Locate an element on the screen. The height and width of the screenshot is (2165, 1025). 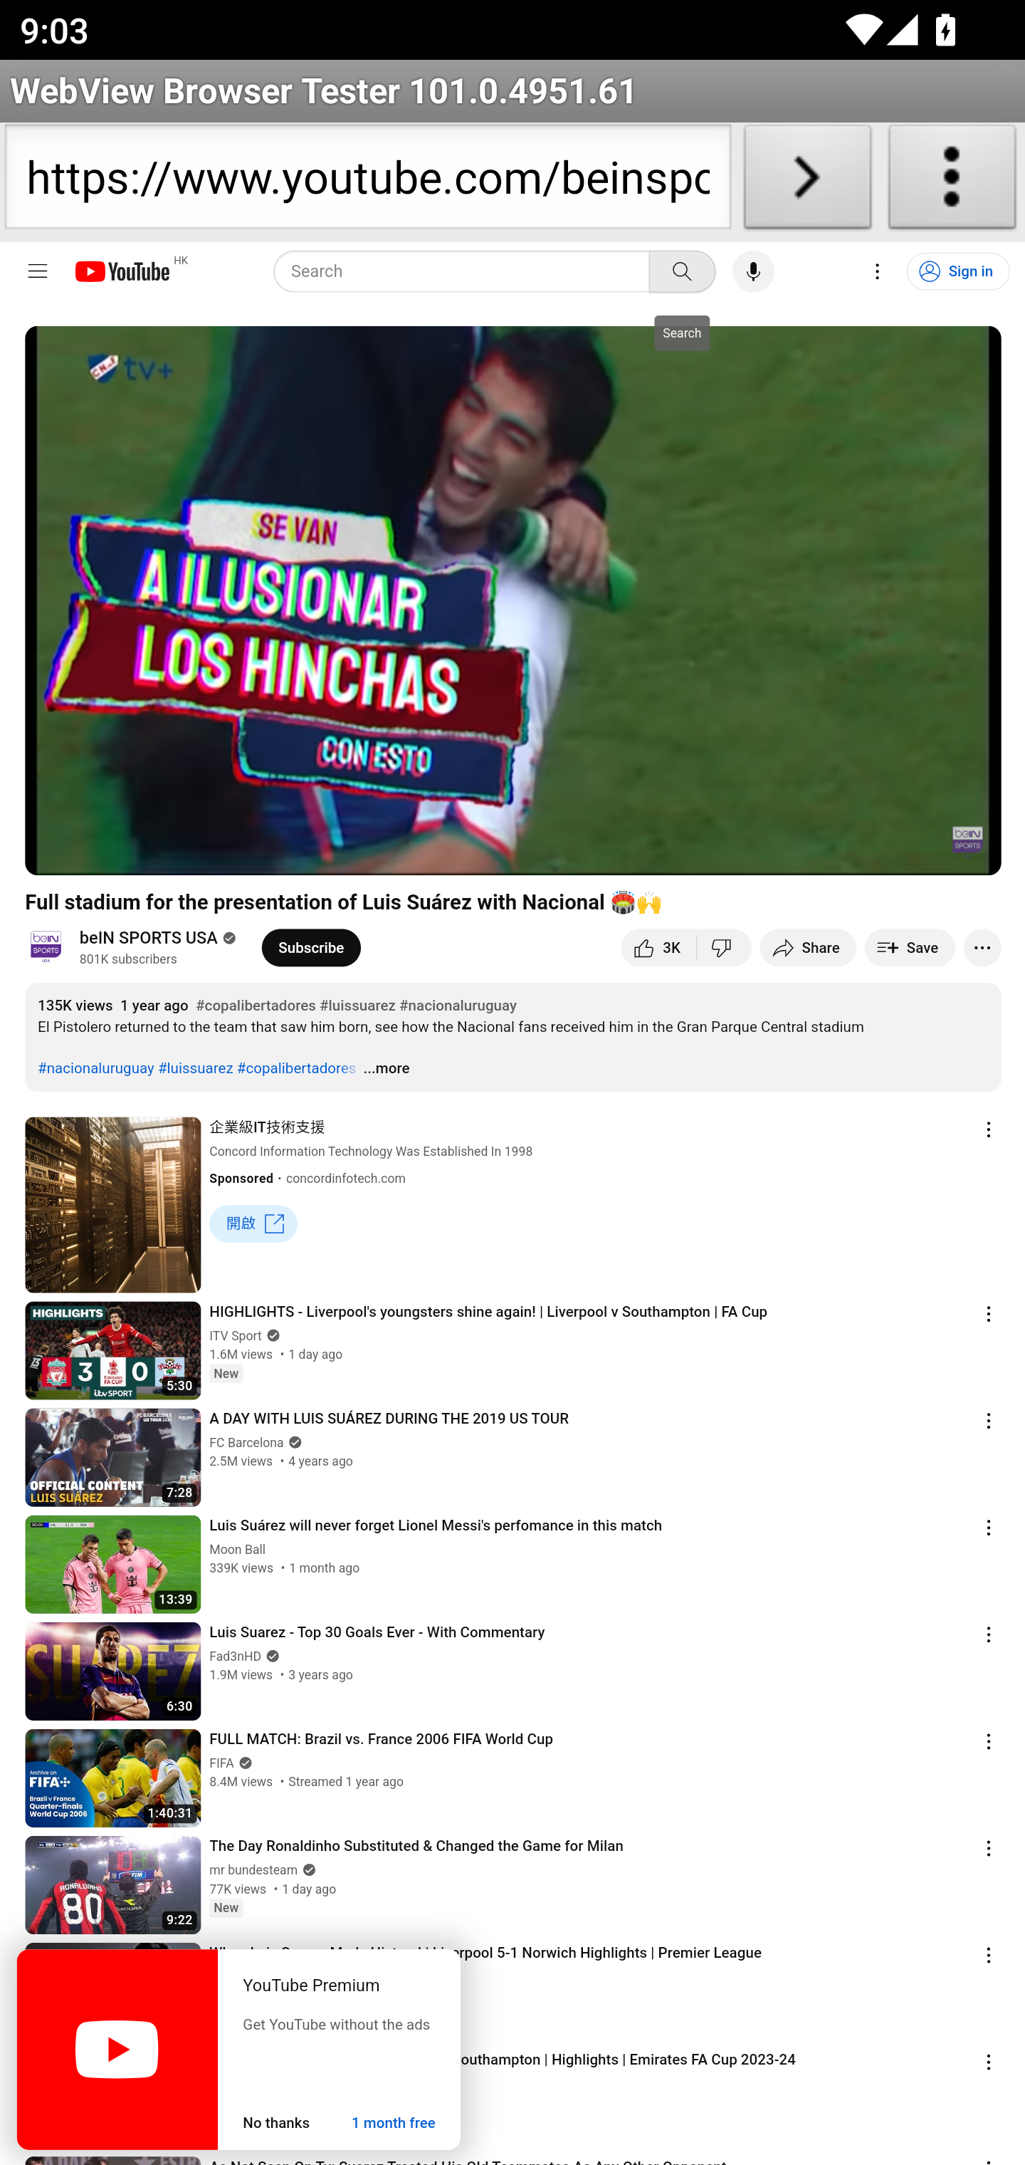
About WebView is located at coordinates (952, 182).